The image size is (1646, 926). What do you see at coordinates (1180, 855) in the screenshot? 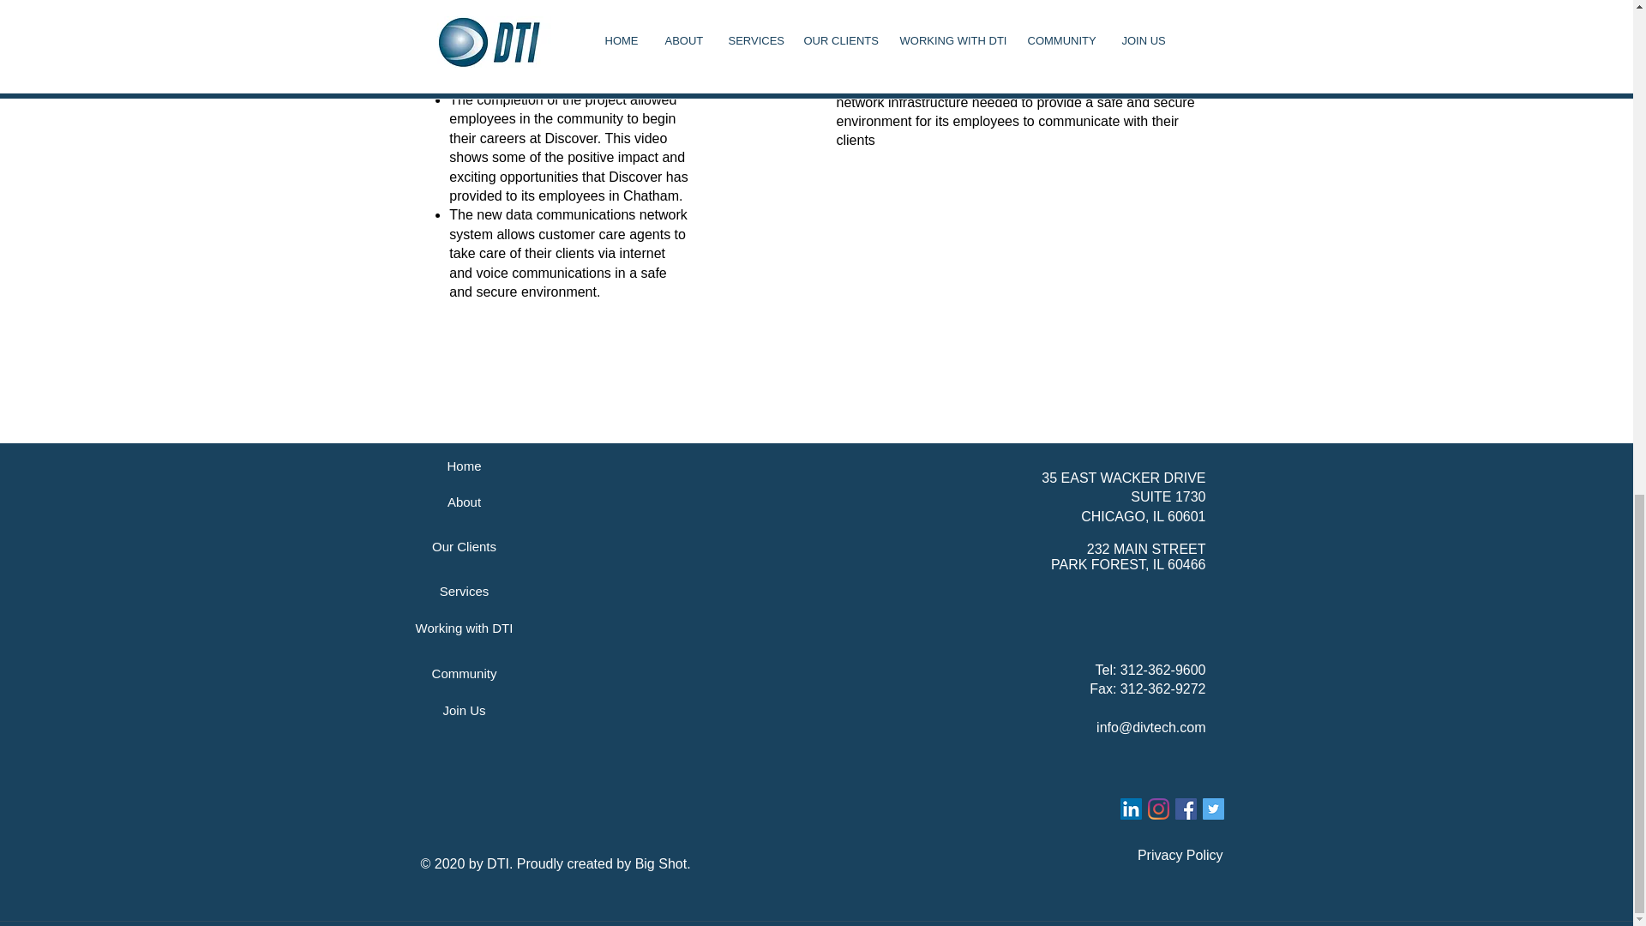
I see `Privacy Policy` at bounding box center [1180, 855].